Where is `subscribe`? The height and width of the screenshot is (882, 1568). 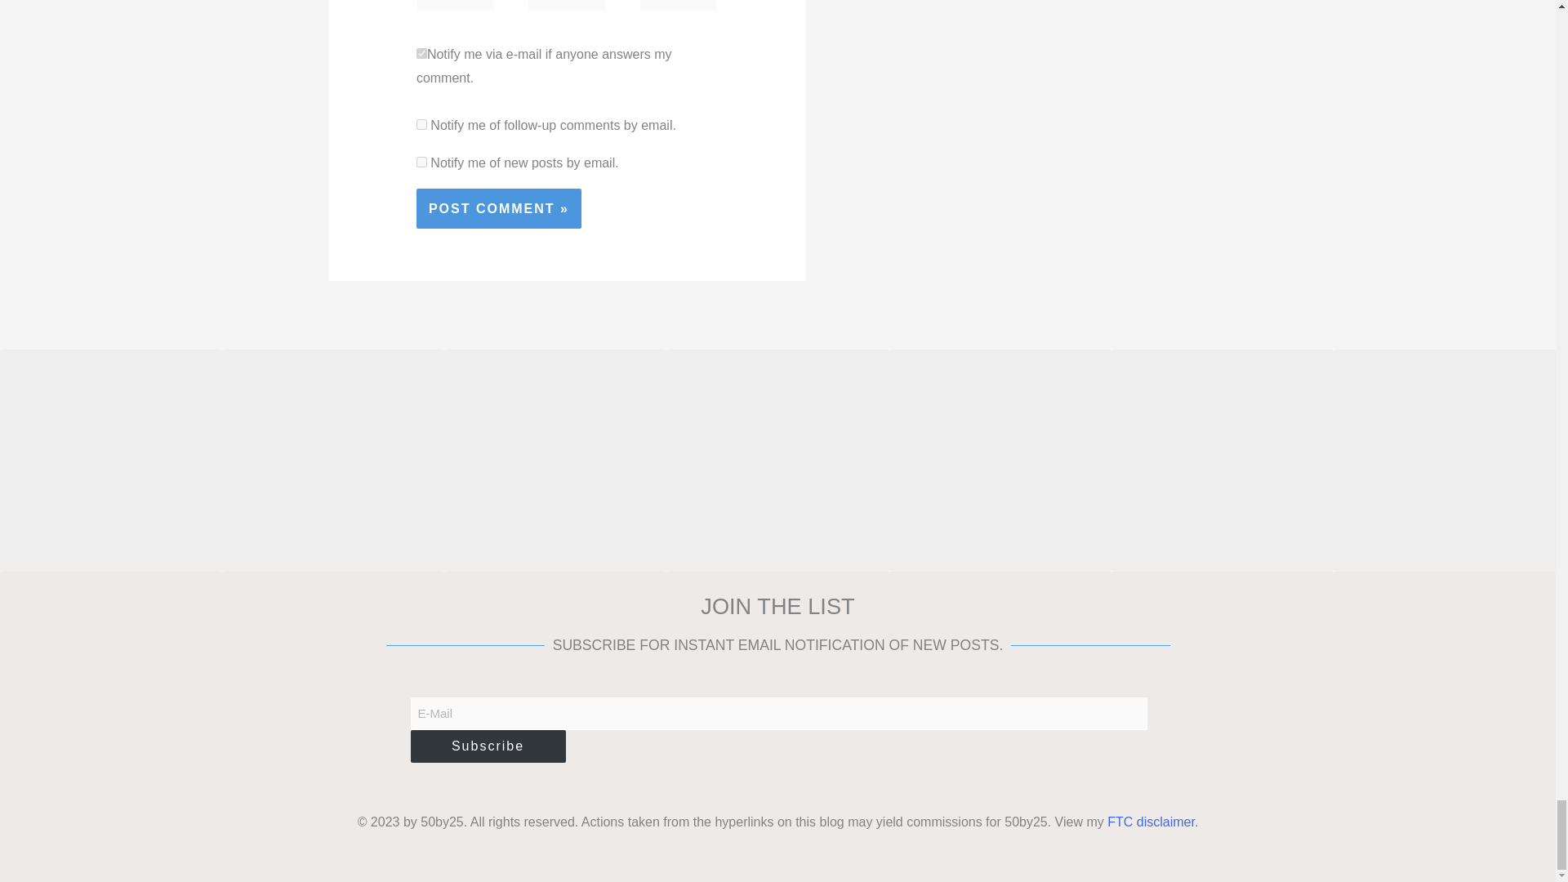 subscribe is located at coordinates (421, 162).